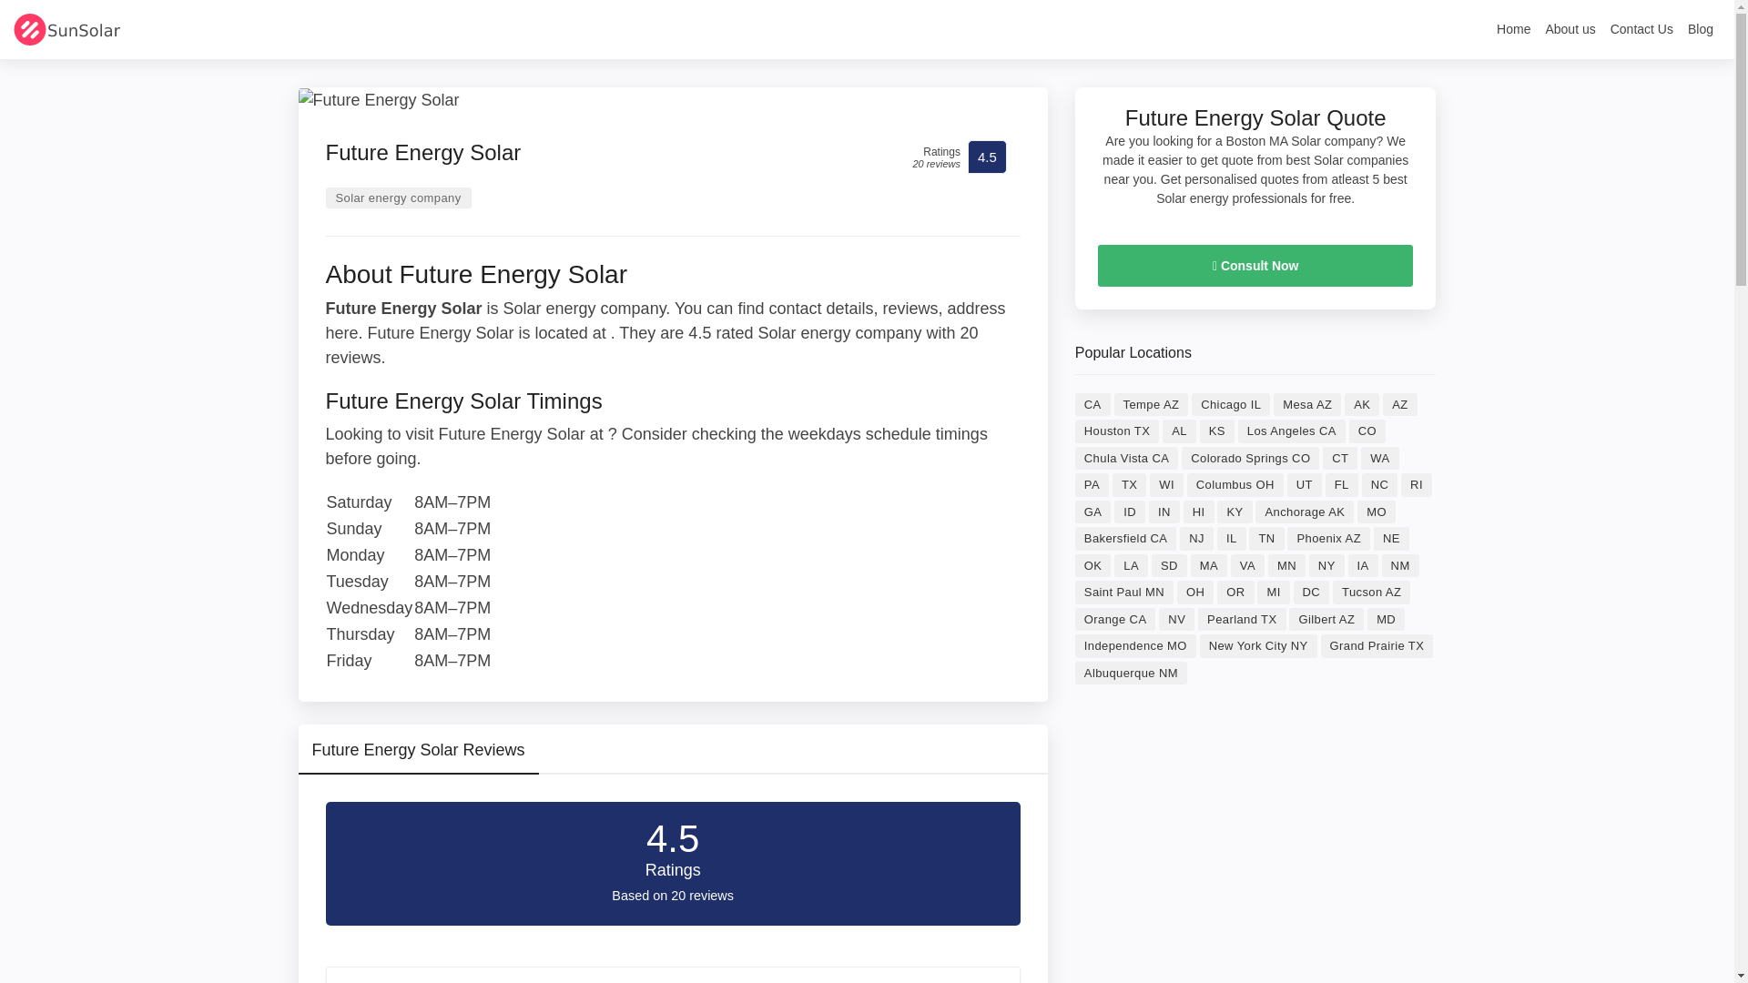 Image resolution: width=1748 pixels, height=983 pixels. Describe the element at coordinates (1129, 484) in the screenshot. I see `TX` at that location.